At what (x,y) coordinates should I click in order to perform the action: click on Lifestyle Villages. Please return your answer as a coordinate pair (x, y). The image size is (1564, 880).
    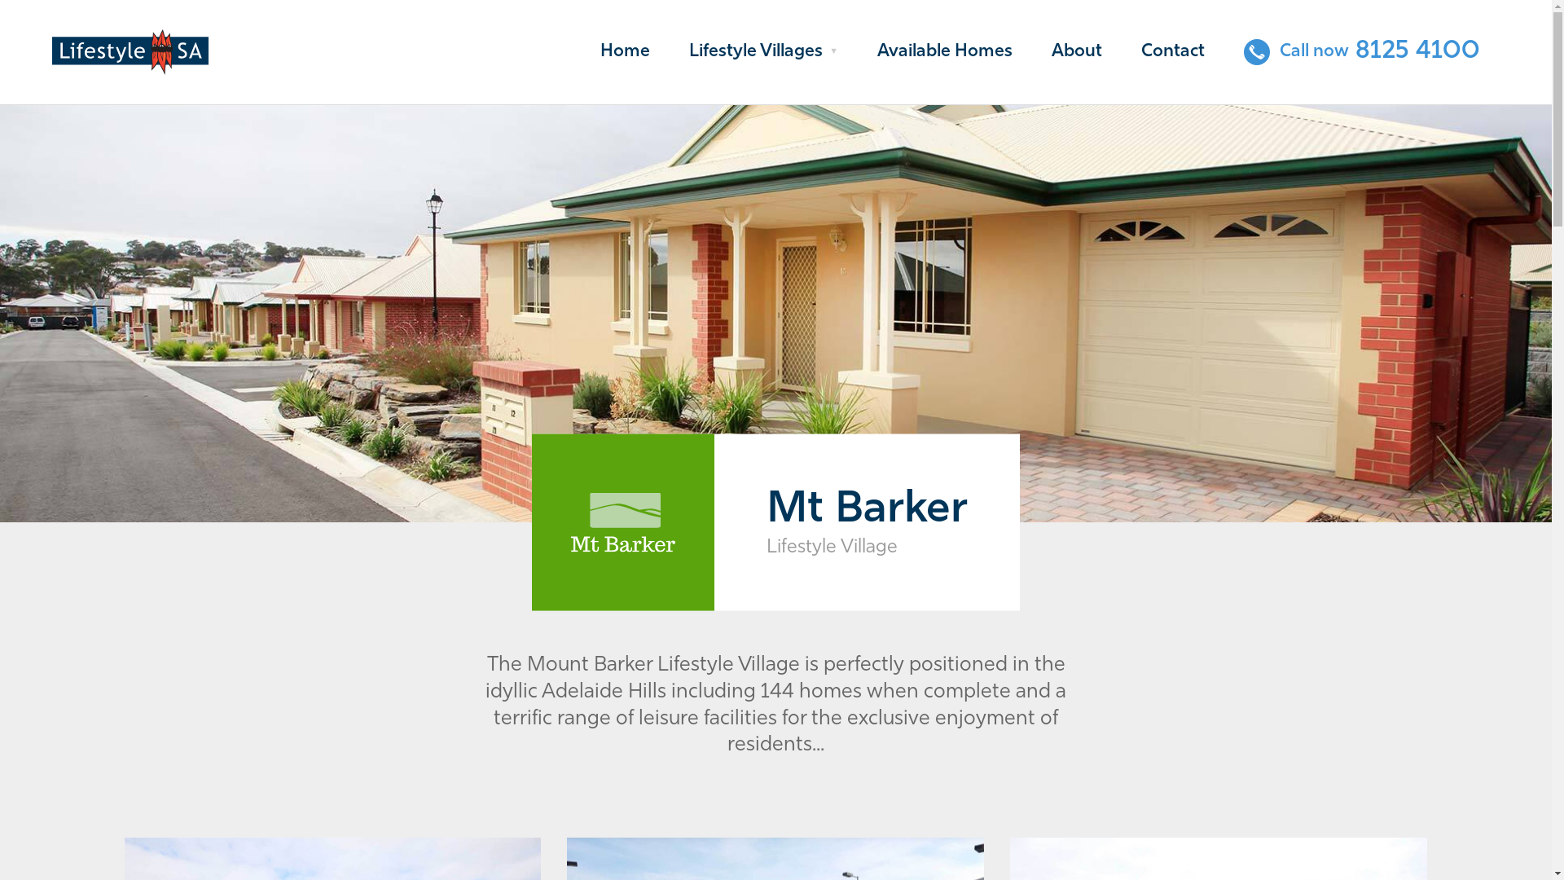
    Looking at the image, I should click on (764, 52).